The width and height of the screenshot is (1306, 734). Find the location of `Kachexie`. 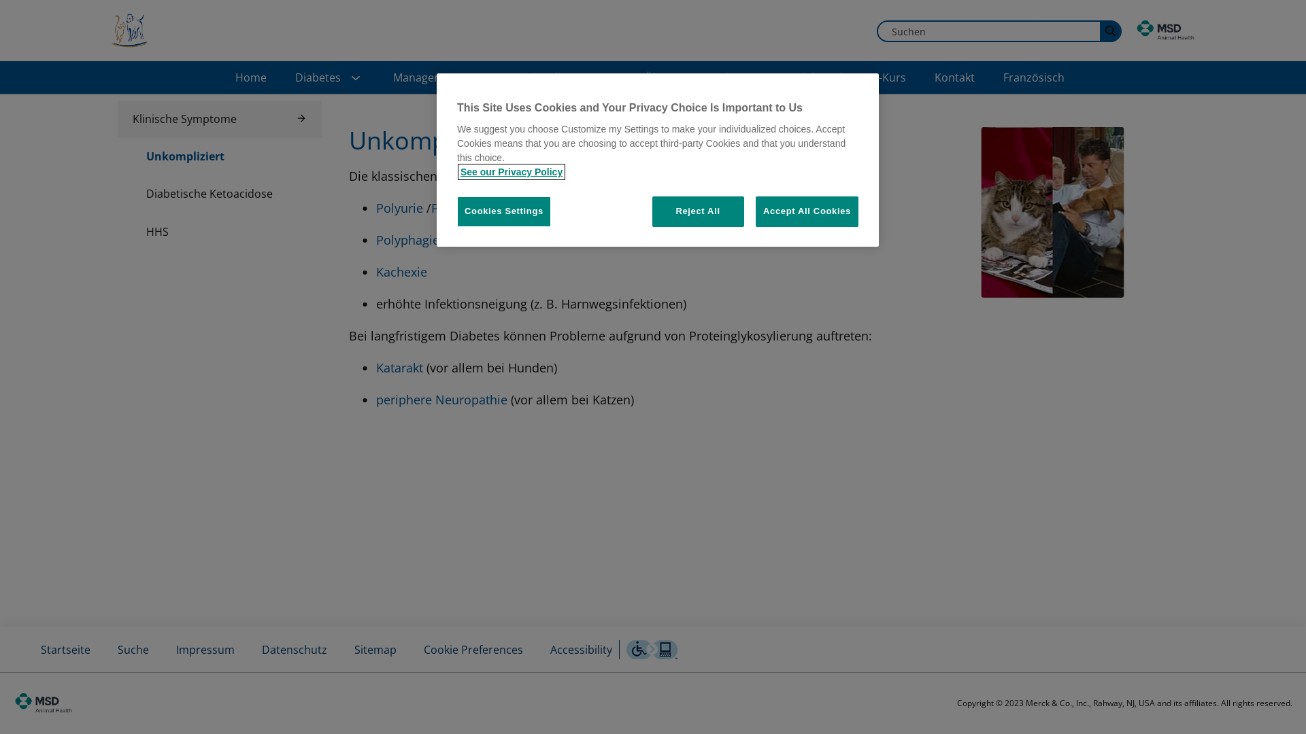

Kachexie is located at coordinates (401, 272).